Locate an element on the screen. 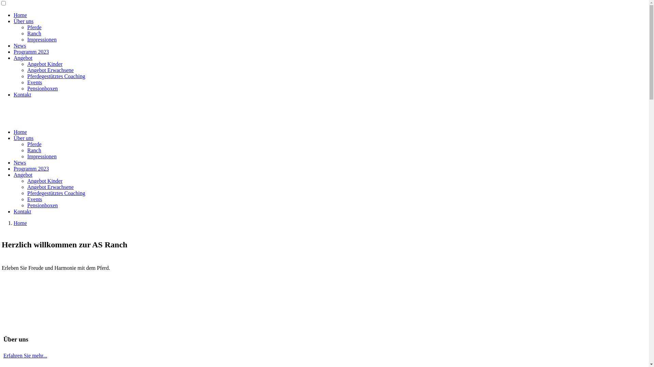 The height and width of the screenshot is (367, 654). Kontakt is located at coordinates (22, 94).